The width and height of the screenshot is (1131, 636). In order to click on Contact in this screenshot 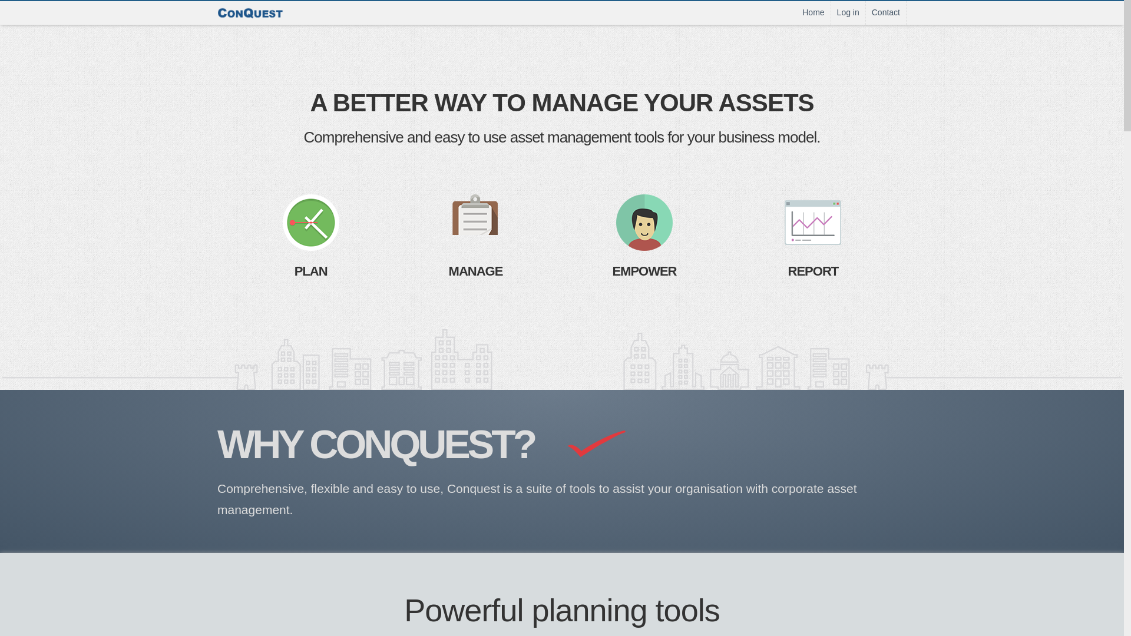, I will do `click(886, 13)`.